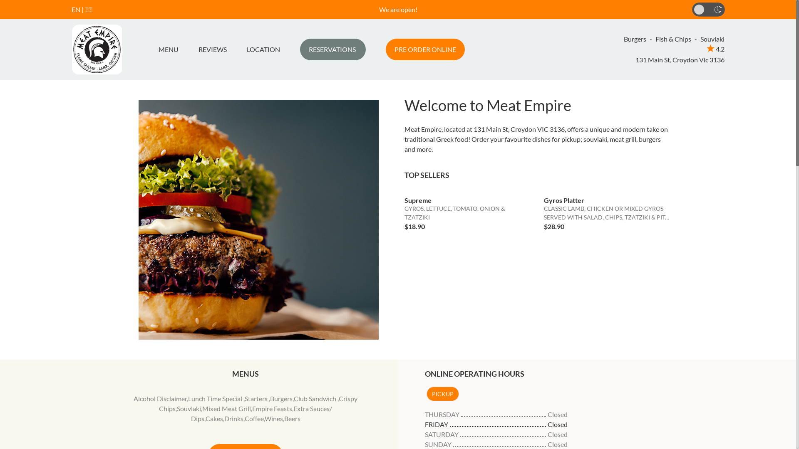 Image resolution: width=799 pixels, height=449 pixels. Describe the element at coordinates (160, 398) in the screenshot. I see `Alcohol Disclaimer` at that location.